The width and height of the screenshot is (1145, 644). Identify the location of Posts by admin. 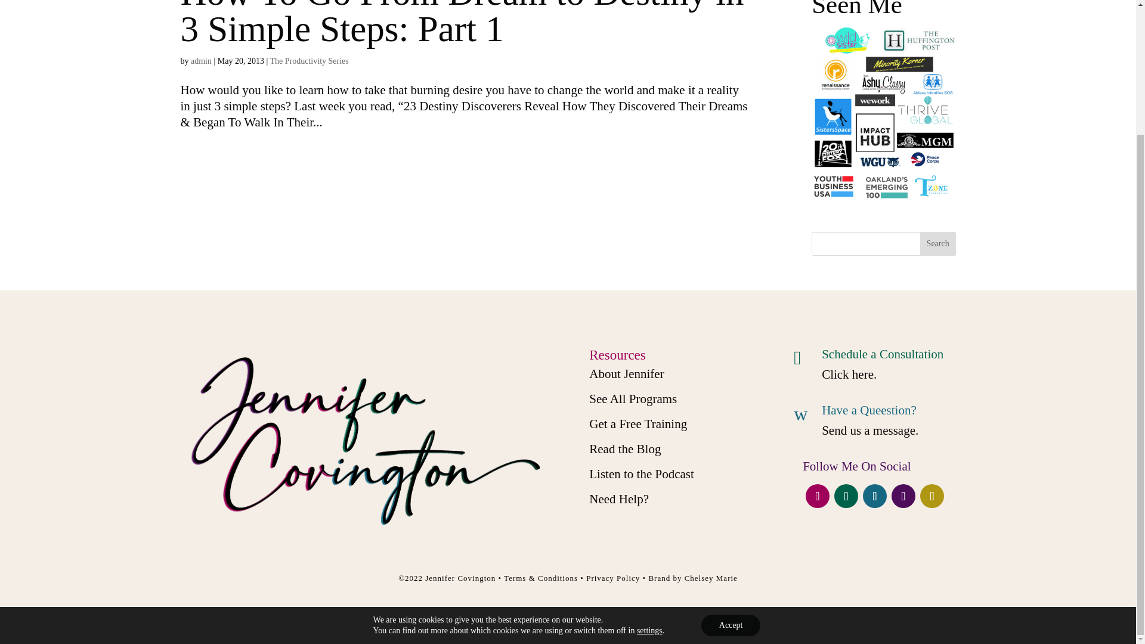
(202, 61).